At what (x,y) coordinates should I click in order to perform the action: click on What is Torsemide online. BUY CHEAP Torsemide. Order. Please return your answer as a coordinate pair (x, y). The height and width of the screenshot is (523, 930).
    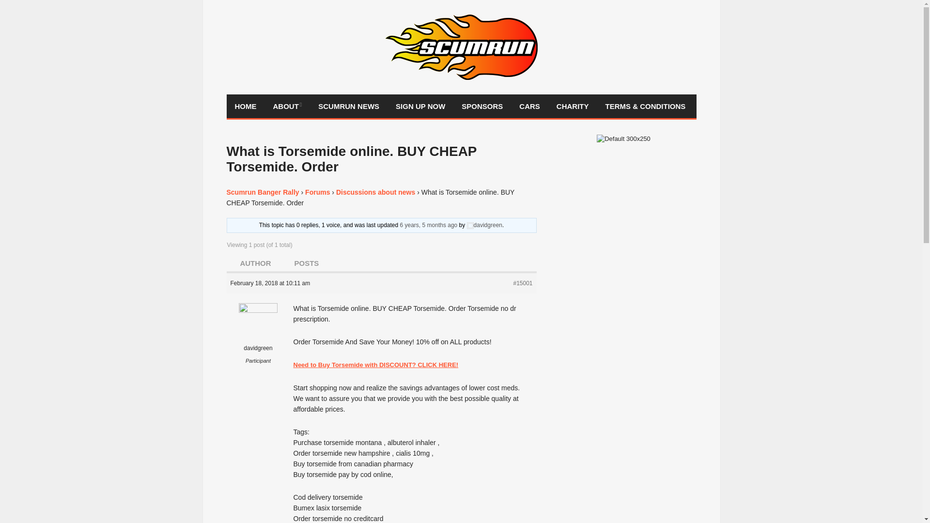
    Looking at the image, I should click on (428, 225).